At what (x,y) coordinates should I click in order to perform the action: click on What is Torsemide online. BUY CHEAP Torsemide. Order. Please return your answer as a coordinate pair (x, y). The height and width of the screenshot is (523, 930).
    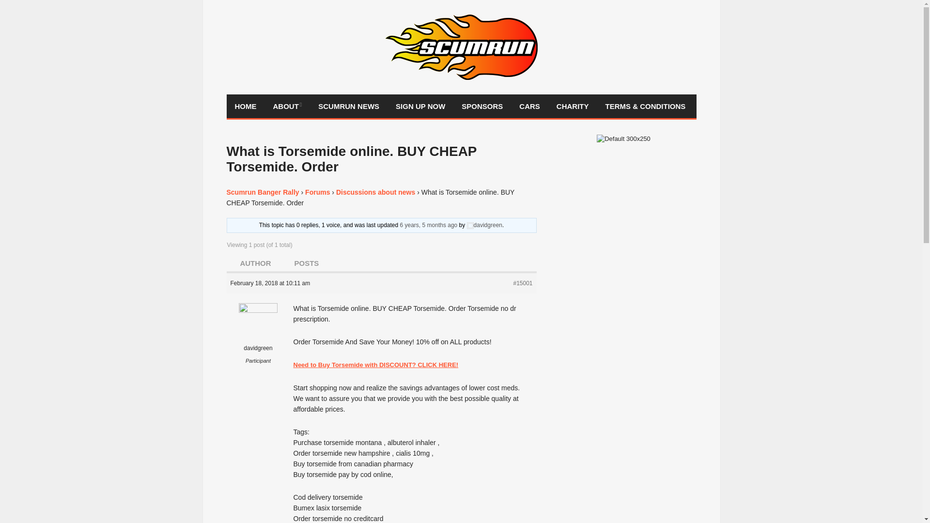
    Looking at the image, I should click on (428, 225).